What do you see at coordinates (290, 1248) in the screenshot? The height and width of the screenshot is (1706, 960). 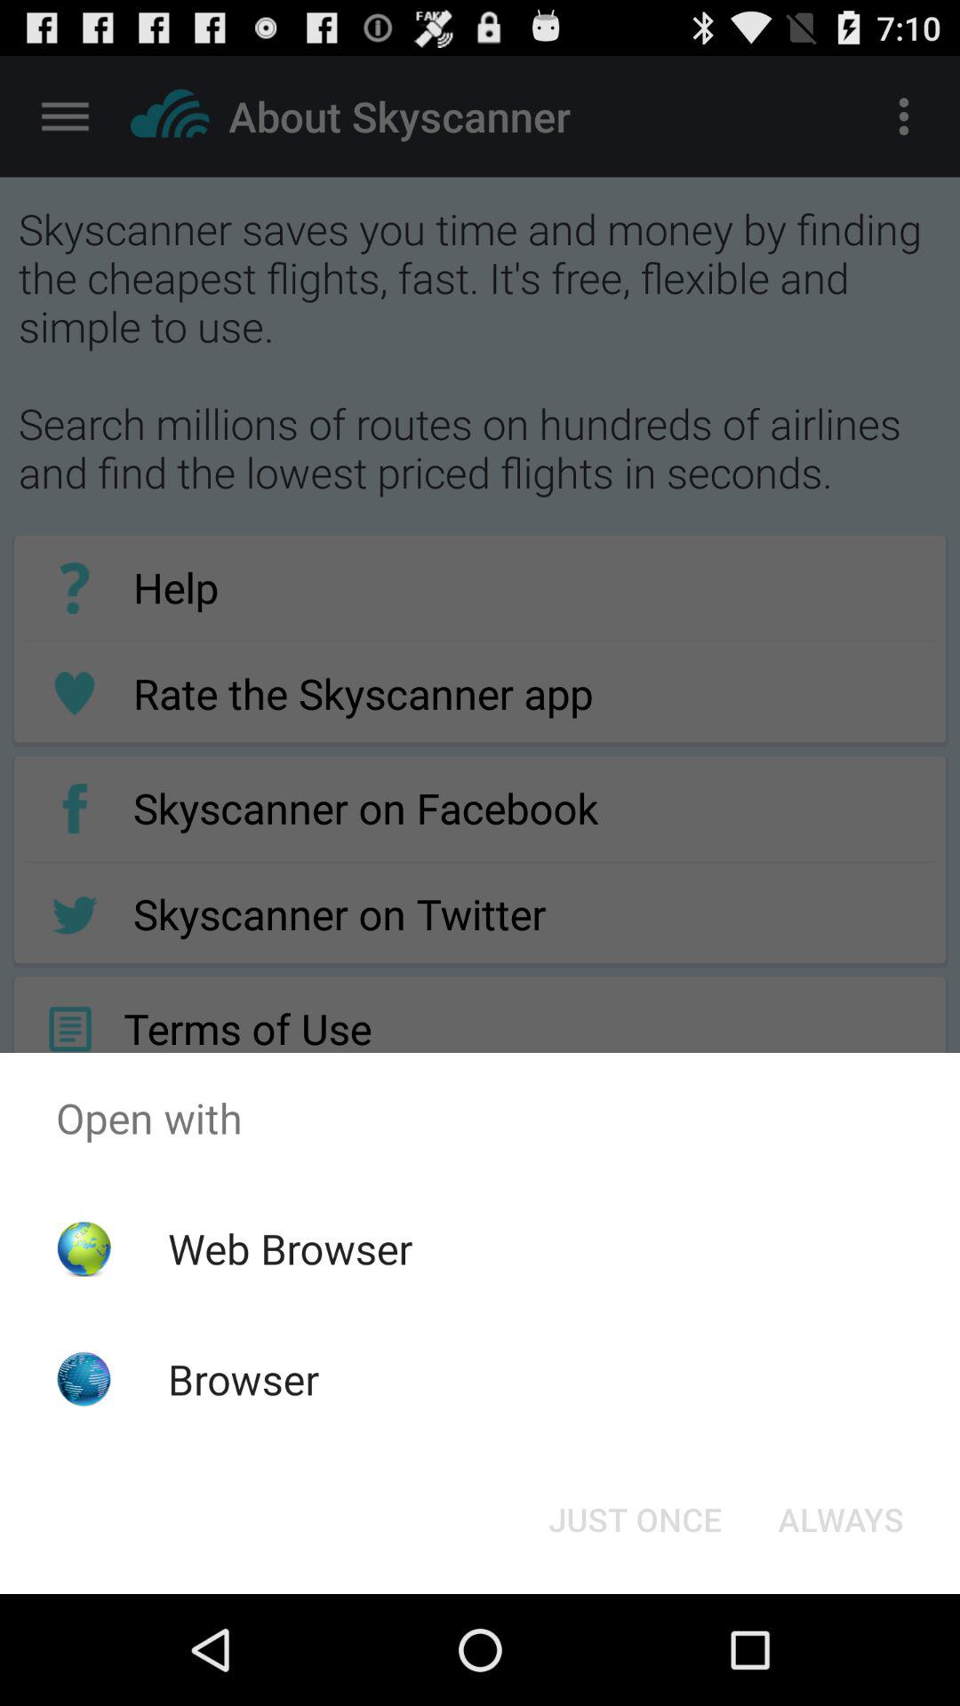 I see `press the item above browser icon` at bounding box center [290, 1248].